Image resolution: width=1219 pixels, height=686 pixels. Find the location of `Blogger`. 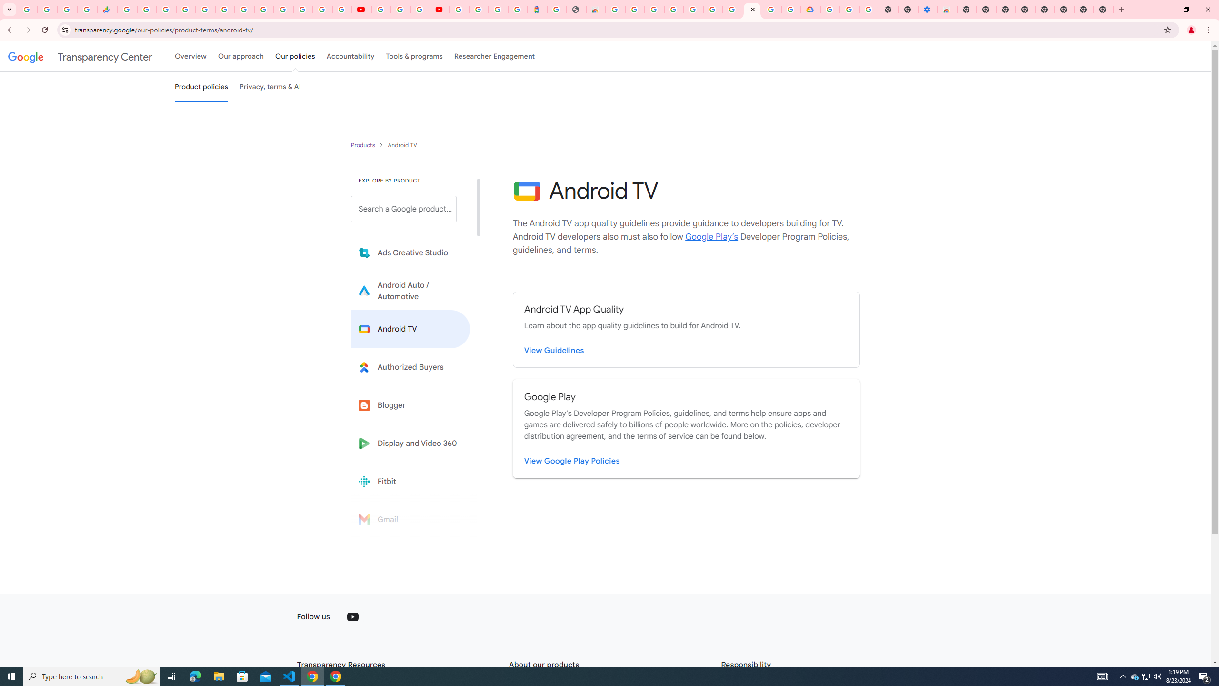

Blogger is located at coordinates (410, 405).